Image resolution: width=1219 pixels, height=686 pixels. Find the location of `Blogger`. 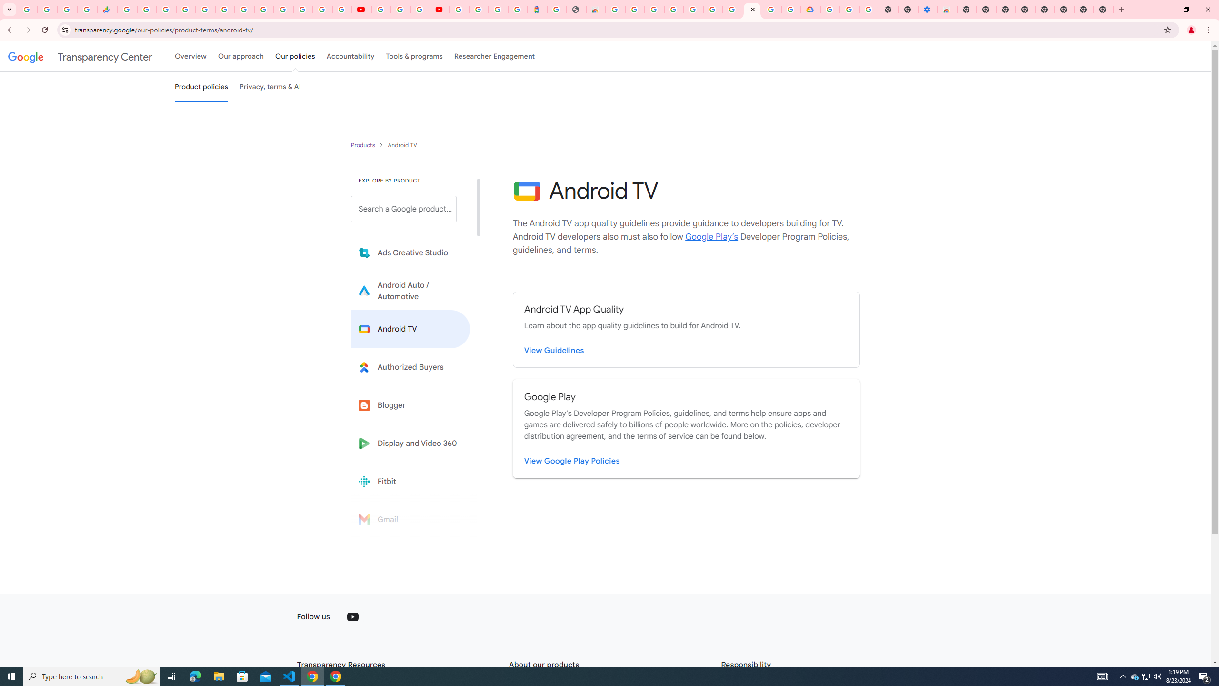

Blogger is located at coordinates (410, 405).